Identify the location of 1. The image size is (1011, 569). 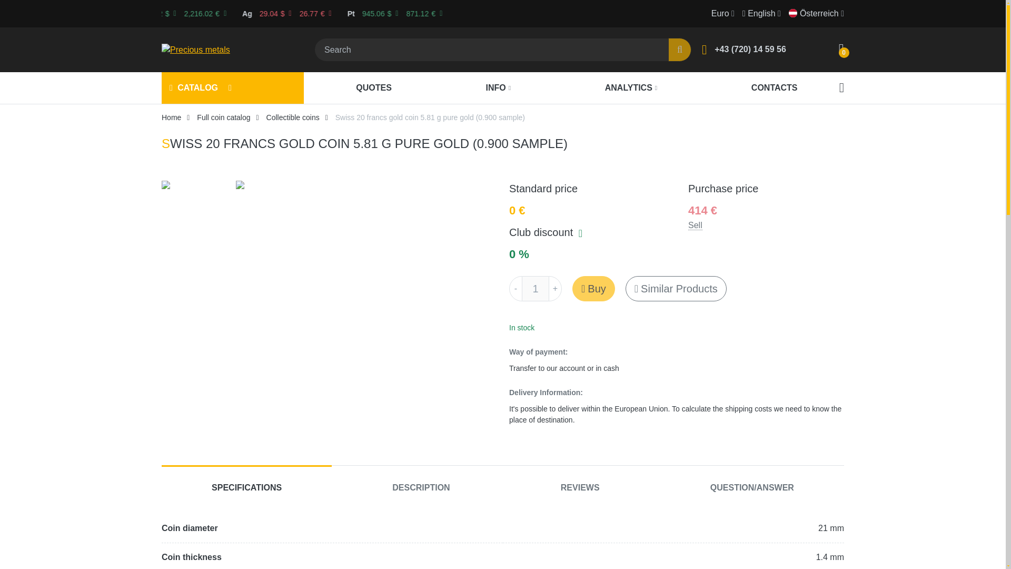
(536, 289).